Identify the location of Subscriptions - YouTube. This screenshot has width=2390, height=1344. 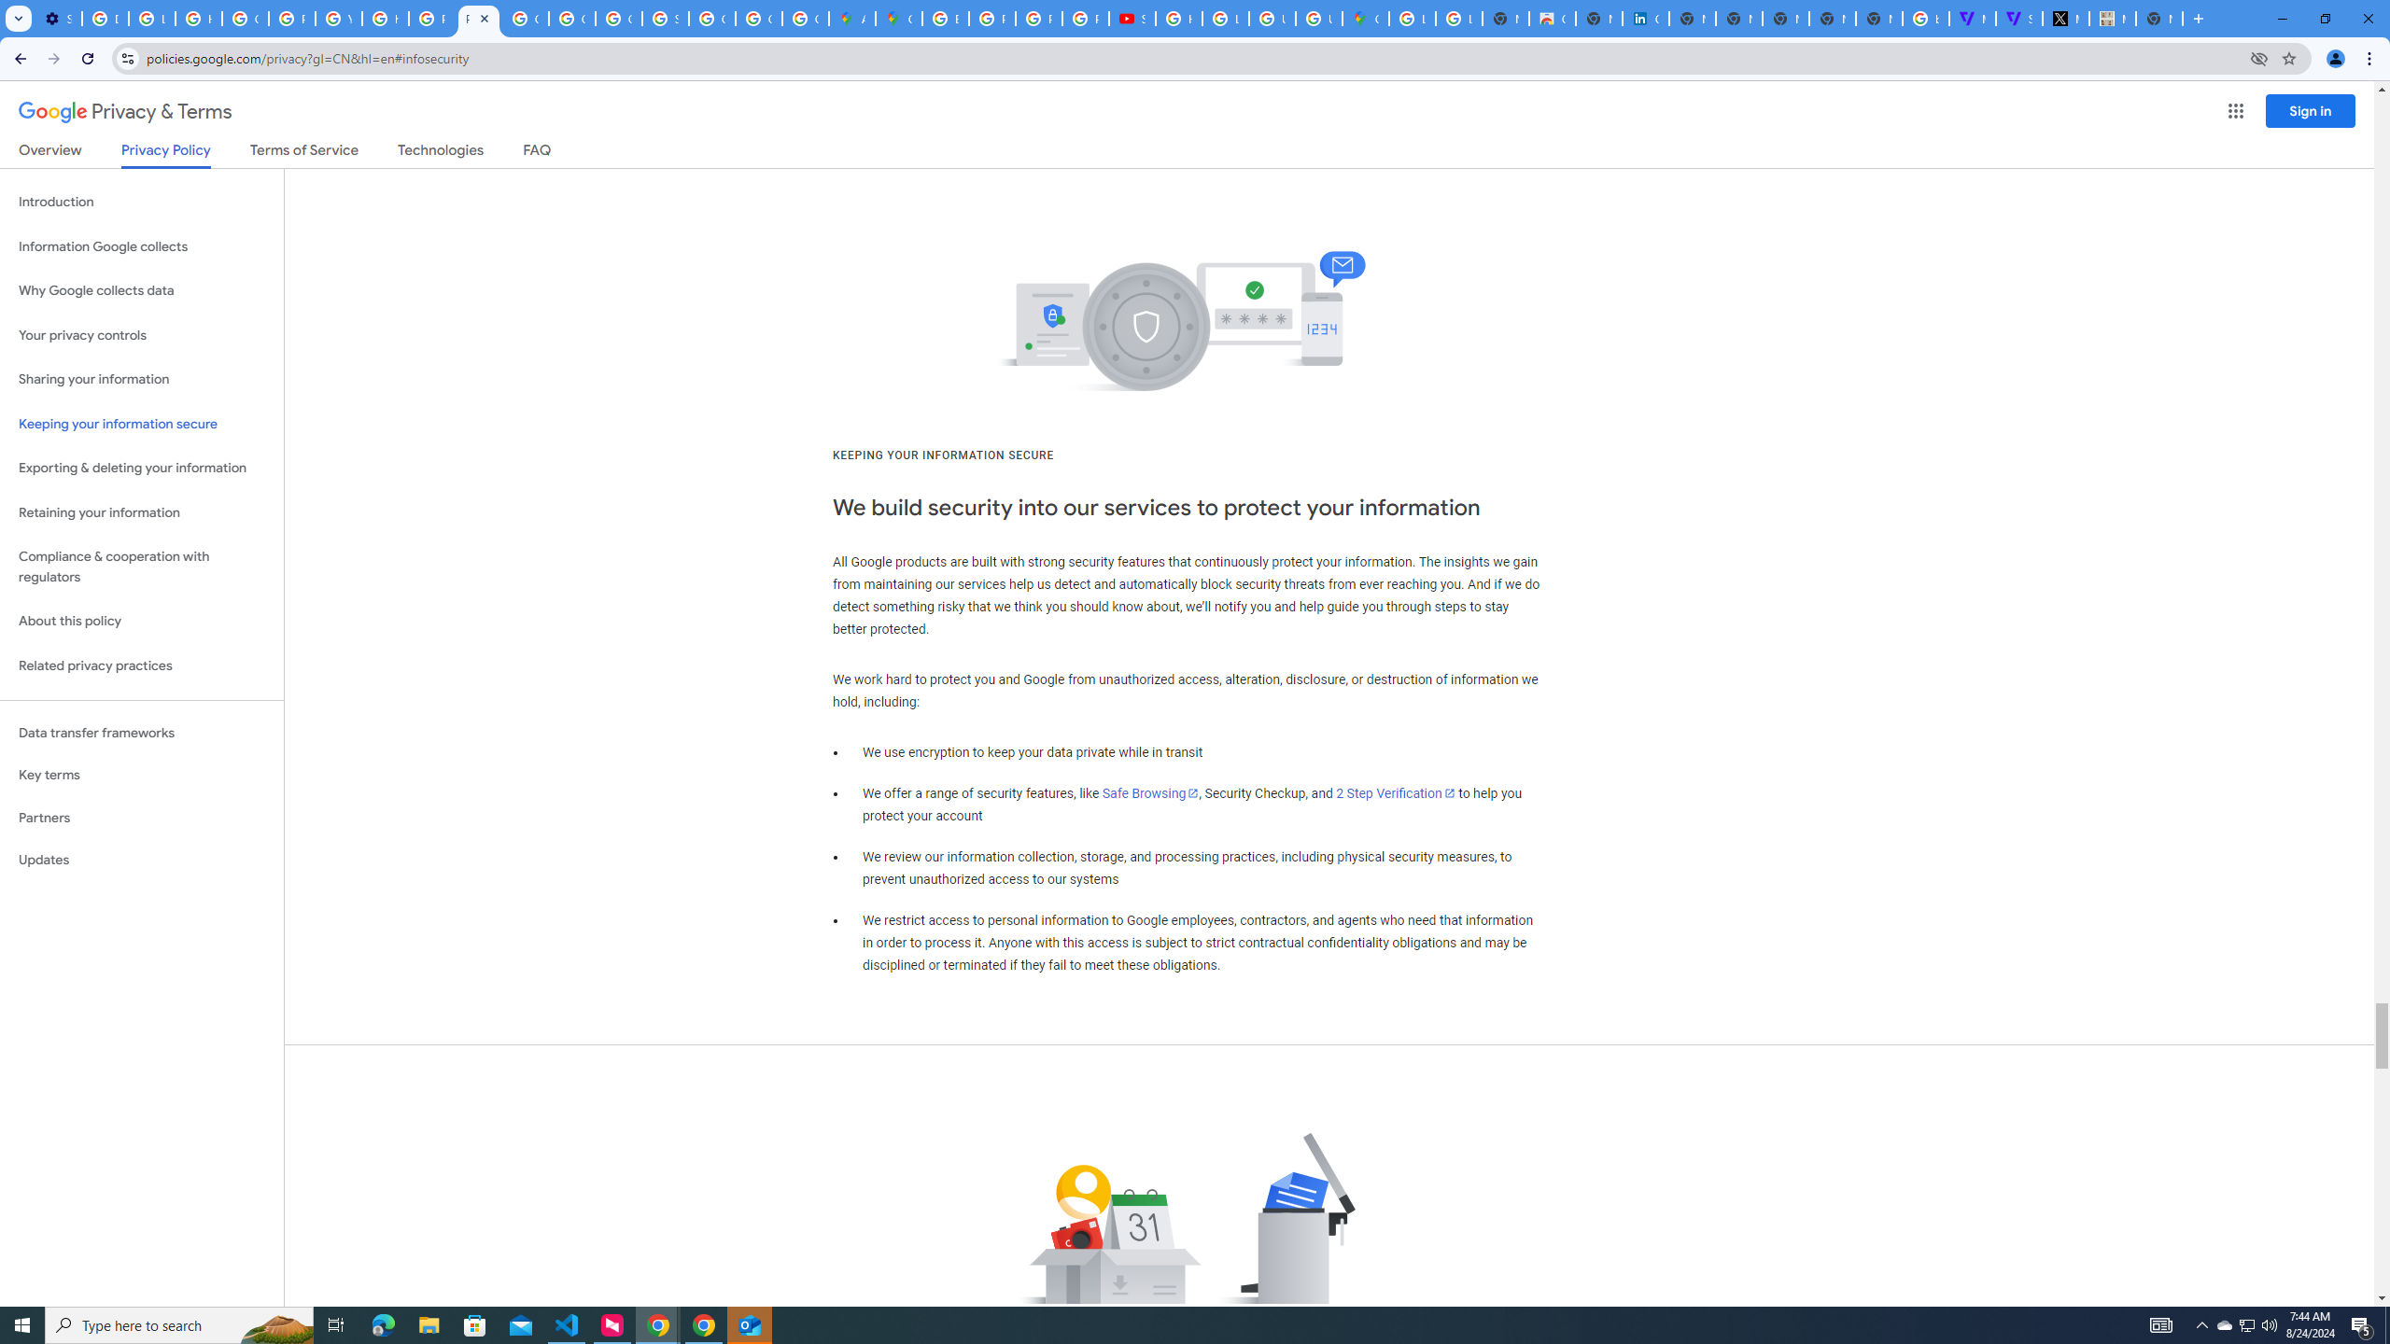
(1132, 19).